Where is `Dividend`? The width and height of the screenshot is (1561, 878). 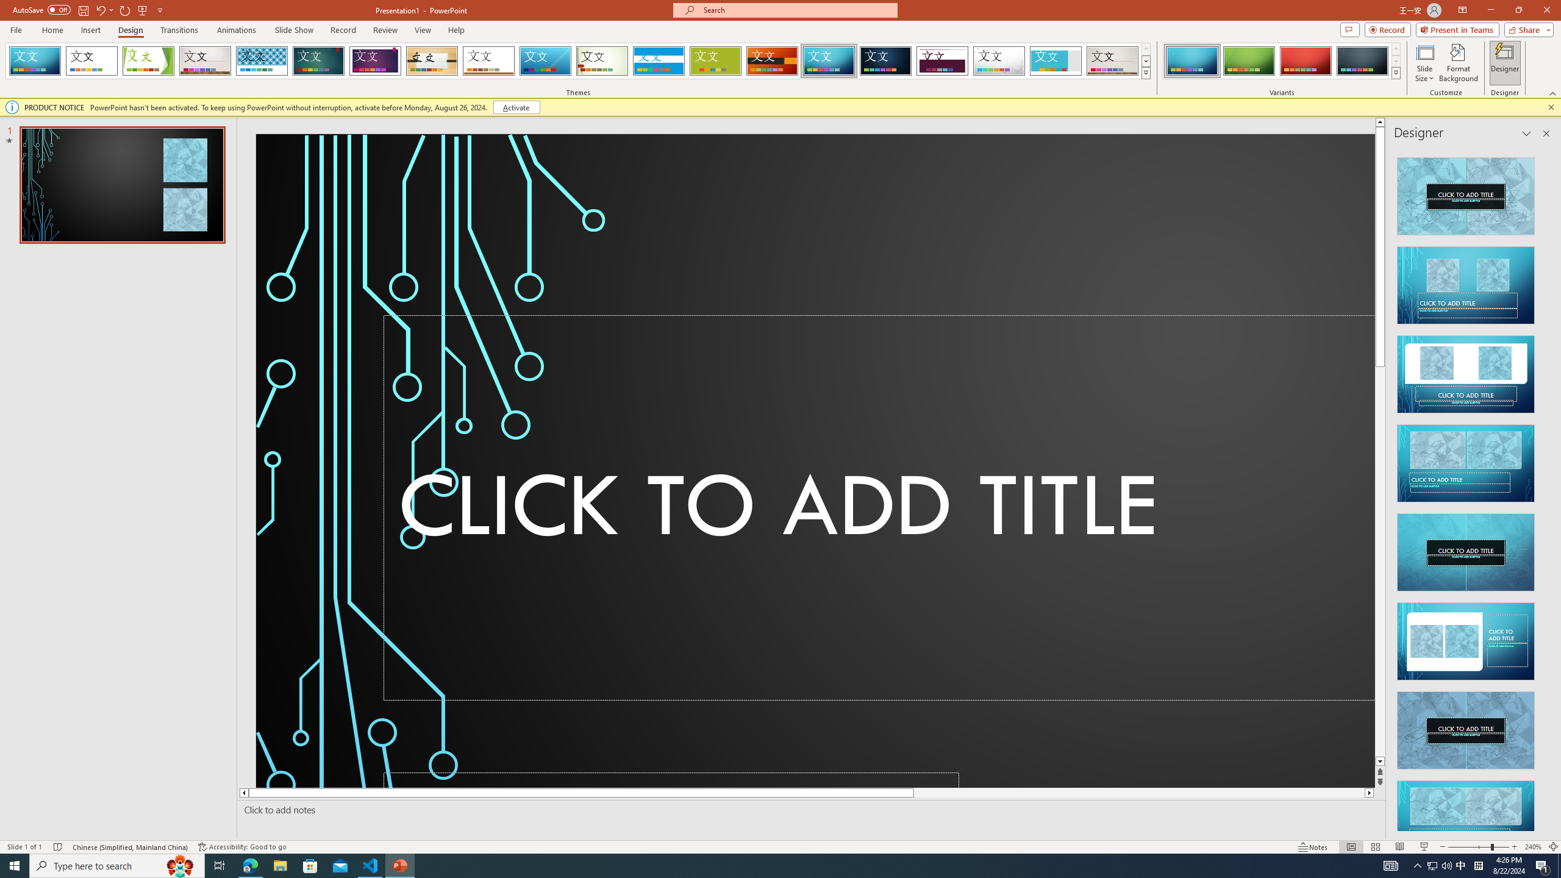
Dividend is located at coordinates (943, 61).